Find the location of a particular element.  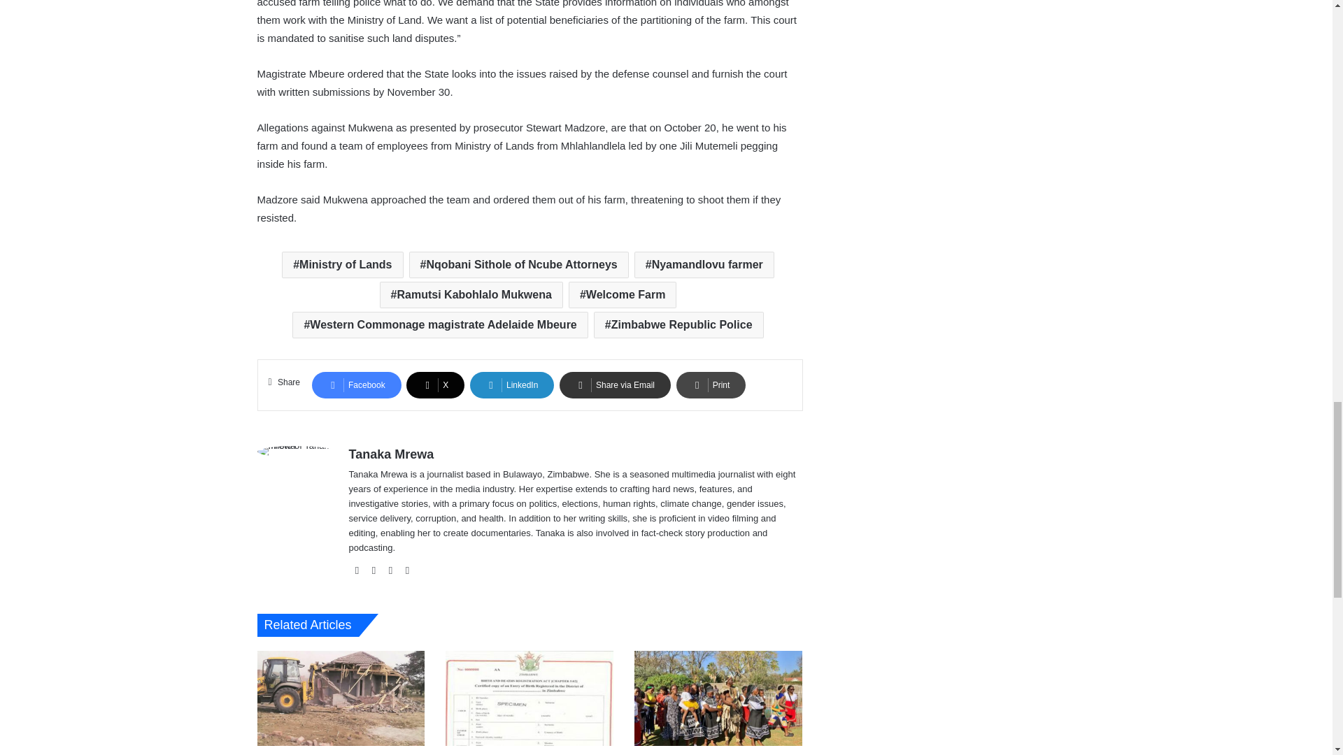

X is located at coordinates (435, 385).